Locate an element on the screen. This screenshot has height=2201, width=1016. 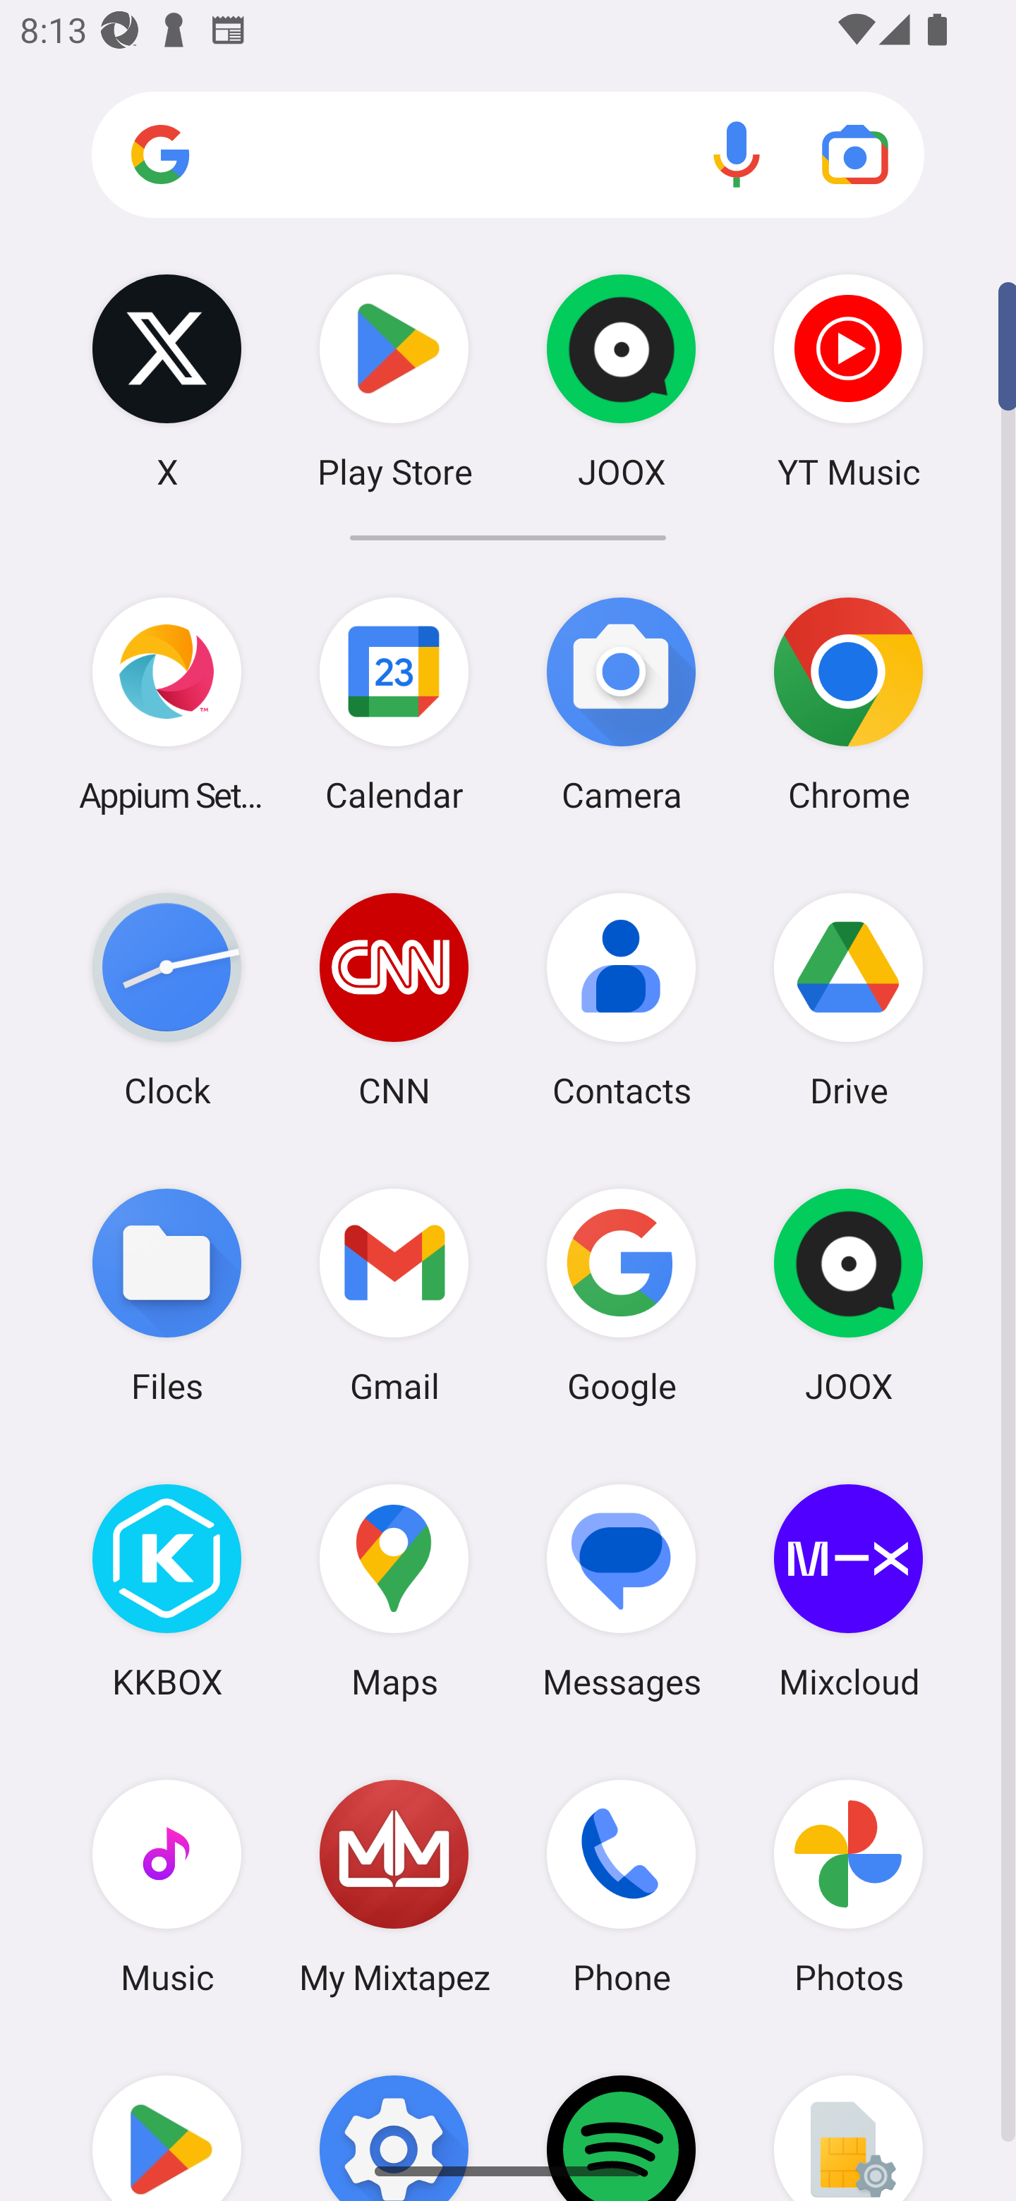
Maps is located at coordinates (394, 1591).